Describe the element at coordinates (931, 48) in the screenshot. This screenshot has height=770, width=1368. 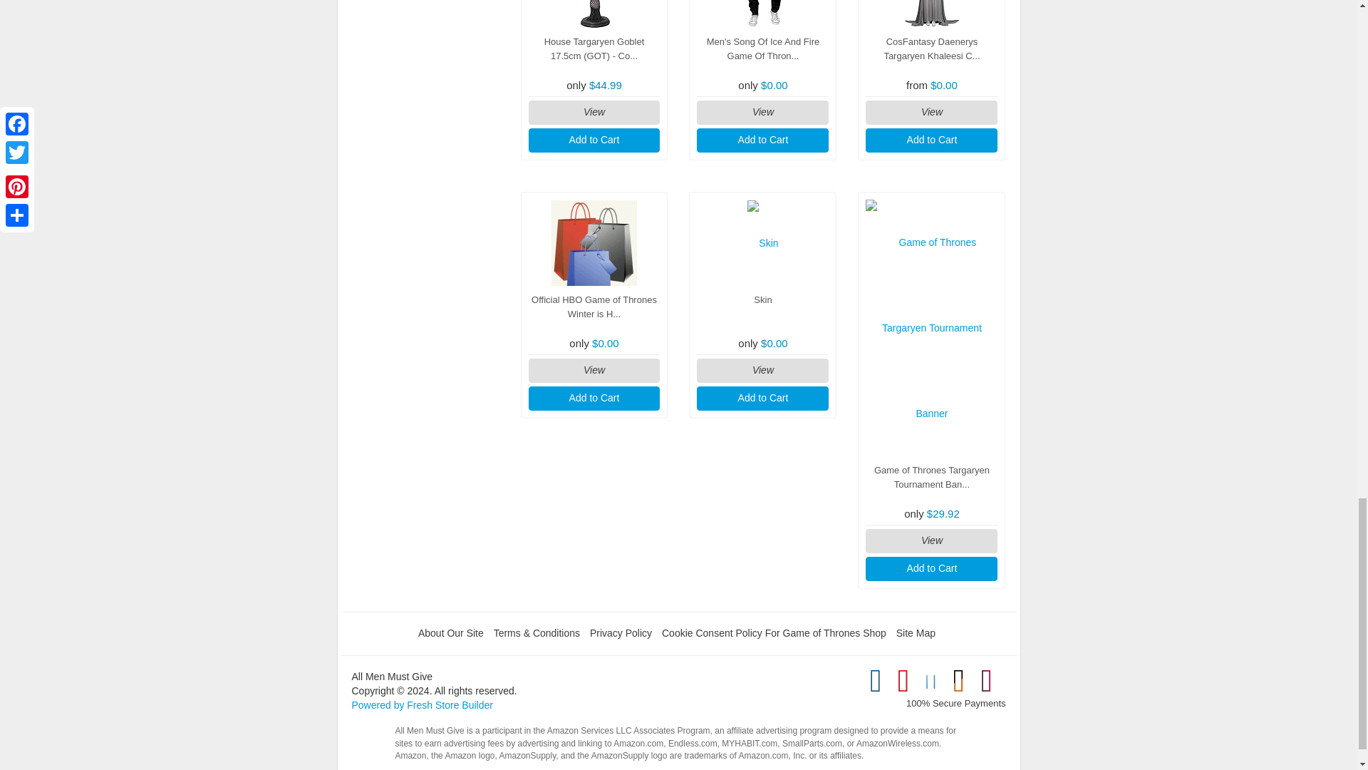
I see `CosFantasy Daenerys Targaryen Khaleesi C...` at that location.